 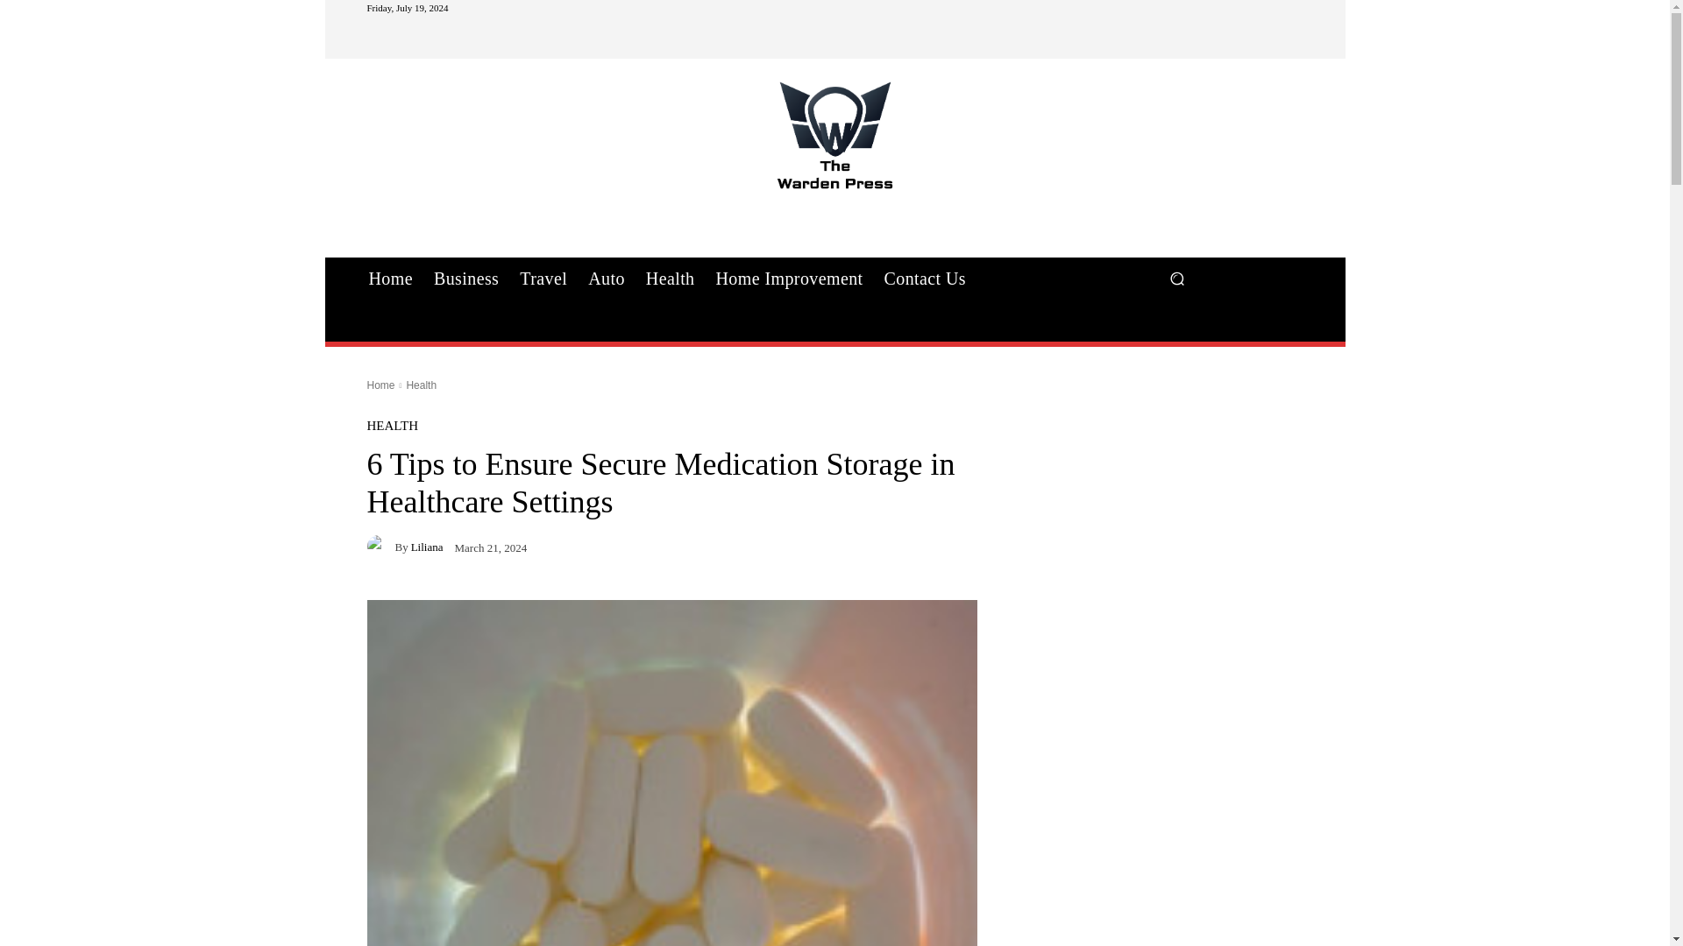 What do you see at coordinates (380, 385) in the screenshot?
I see `Home` at bounding box center [380, 385].